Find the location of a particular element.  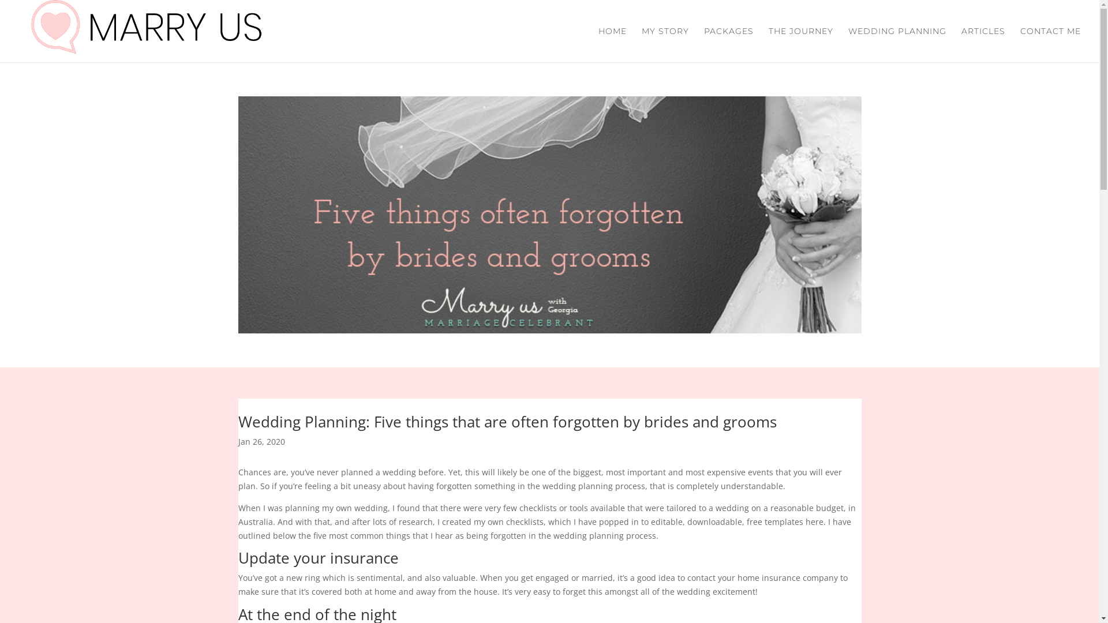

THE JOURNEY is located at coordinates (801, 45).